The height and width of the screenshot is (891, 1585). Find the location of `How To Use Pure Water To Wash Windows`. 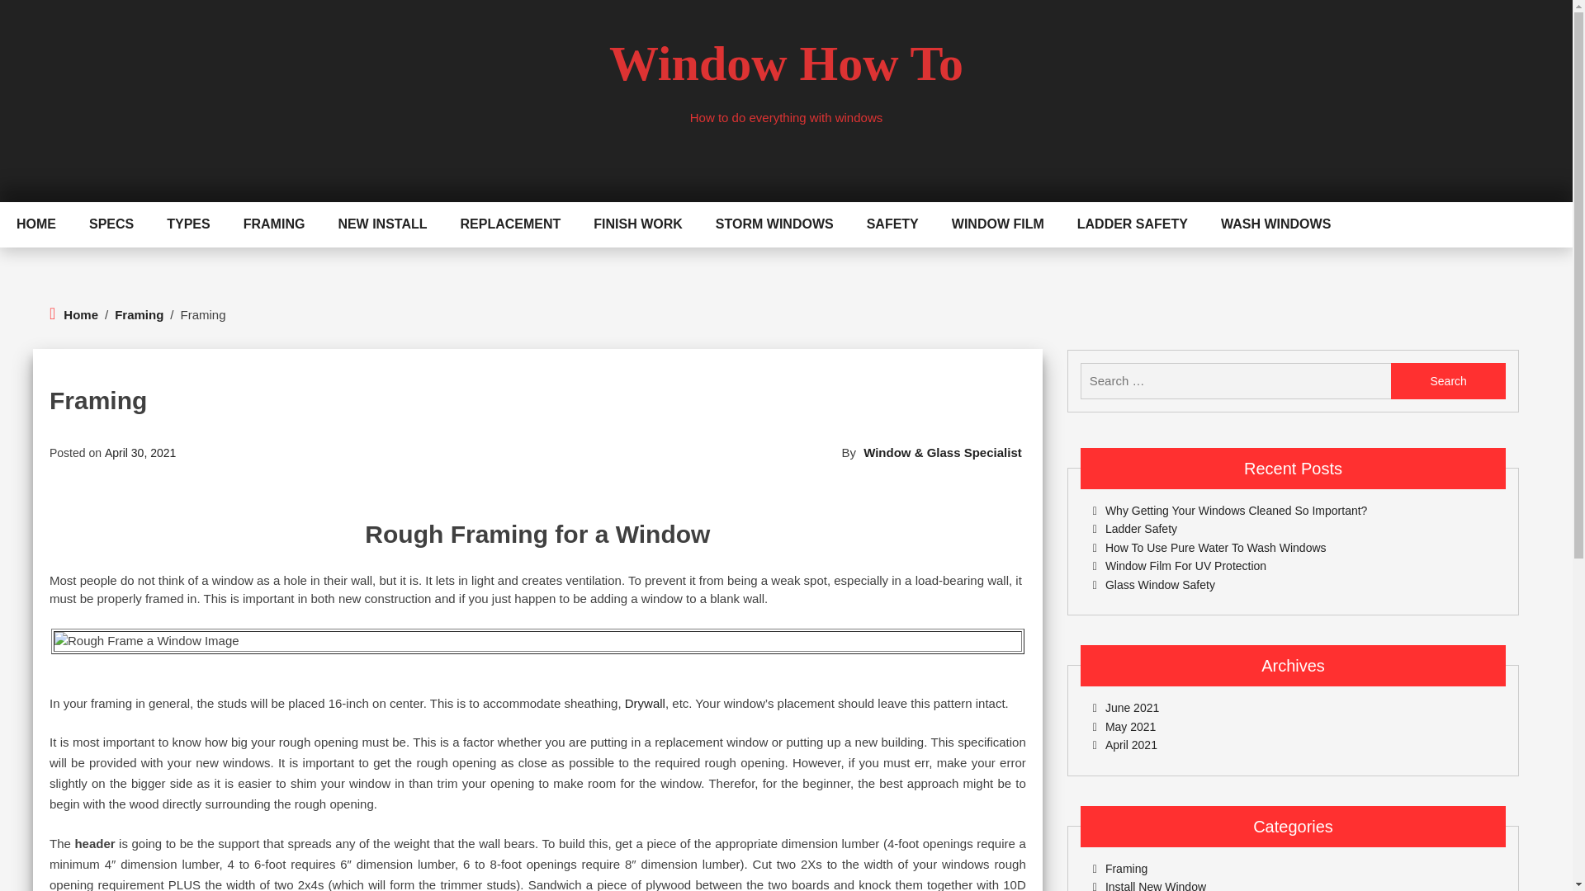

How To Use Pure Water To Wash Windows is located at coordinates (1210, 547).